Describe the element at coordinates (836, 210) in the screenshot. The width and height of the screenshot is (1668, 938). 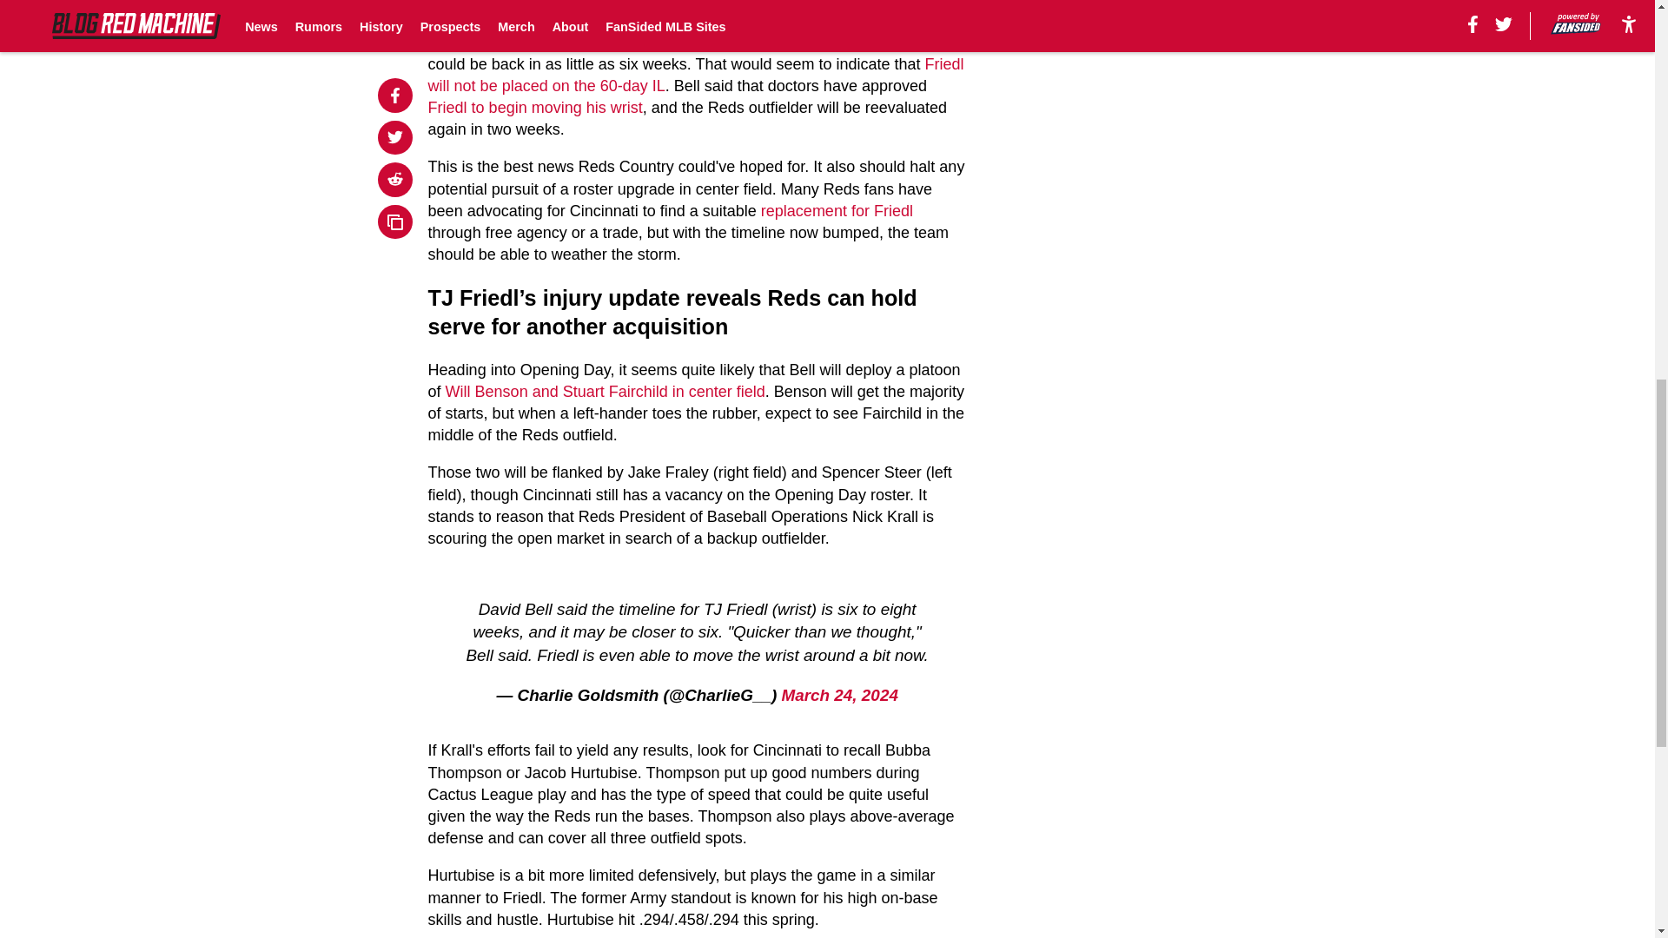
I see `replacement for Friedl` at that location.